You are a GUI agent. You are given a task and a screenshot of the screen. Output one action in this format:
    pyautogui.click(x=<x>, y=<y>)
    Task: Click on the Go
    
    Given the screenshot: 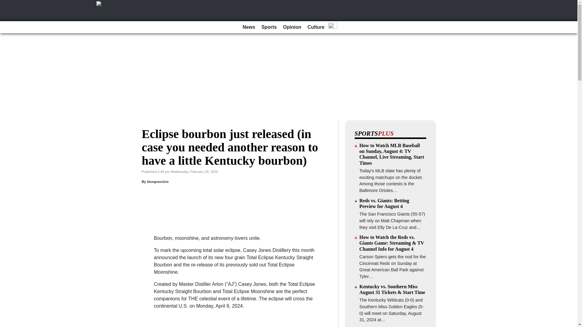 What is the action you would take?
    pyautogui.click(x=5, y=4)
    